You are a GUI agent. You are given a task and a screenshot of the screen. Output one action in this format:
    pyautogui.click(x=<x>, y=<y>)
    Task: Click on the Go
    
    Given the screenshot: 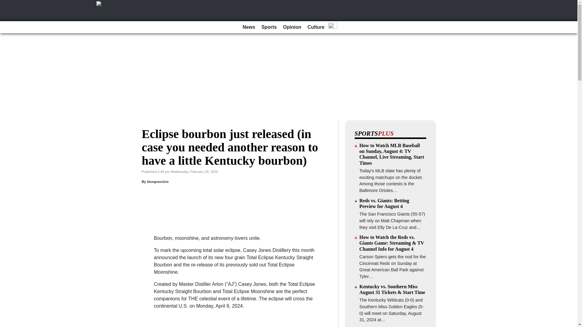 What is the action you would take?
    pyautogui.click(x=5, y=4)
    